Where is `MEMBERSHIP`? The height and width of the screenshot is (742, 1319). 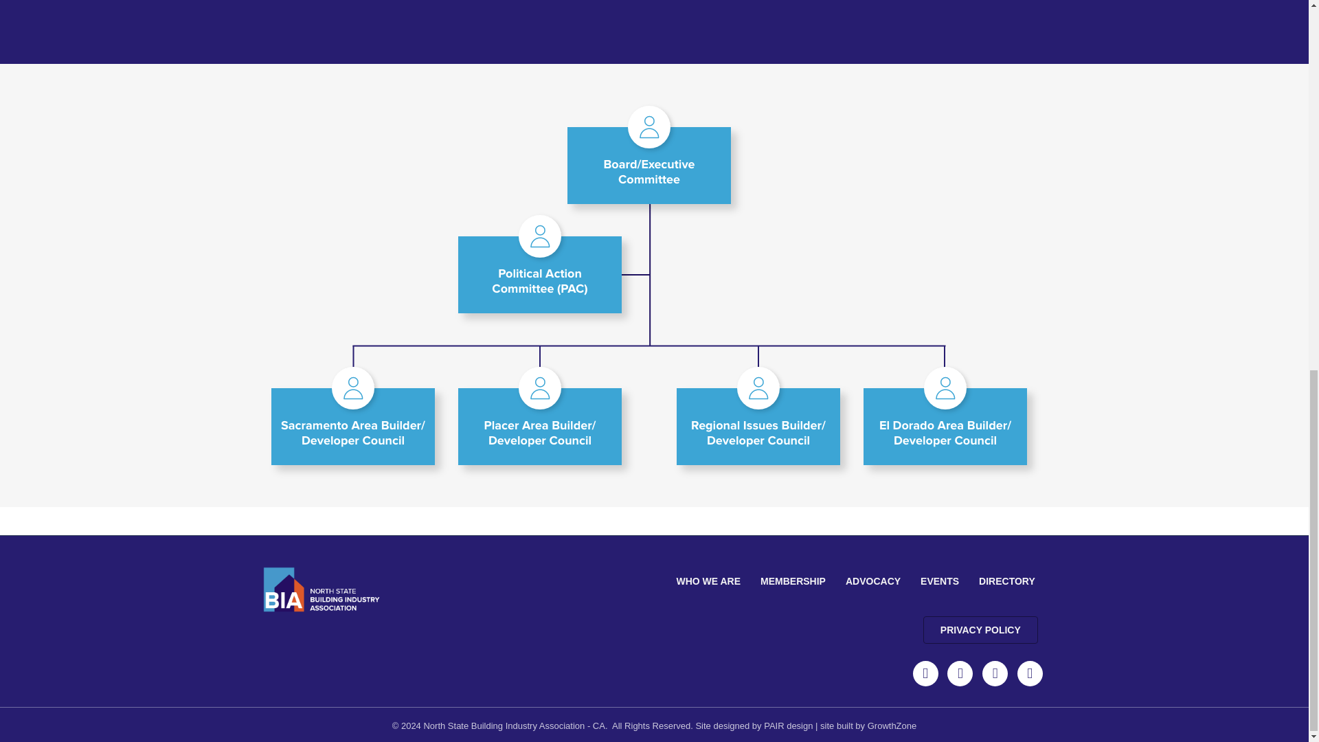 MEMBERSHIP is located at coordinates (793, 581).